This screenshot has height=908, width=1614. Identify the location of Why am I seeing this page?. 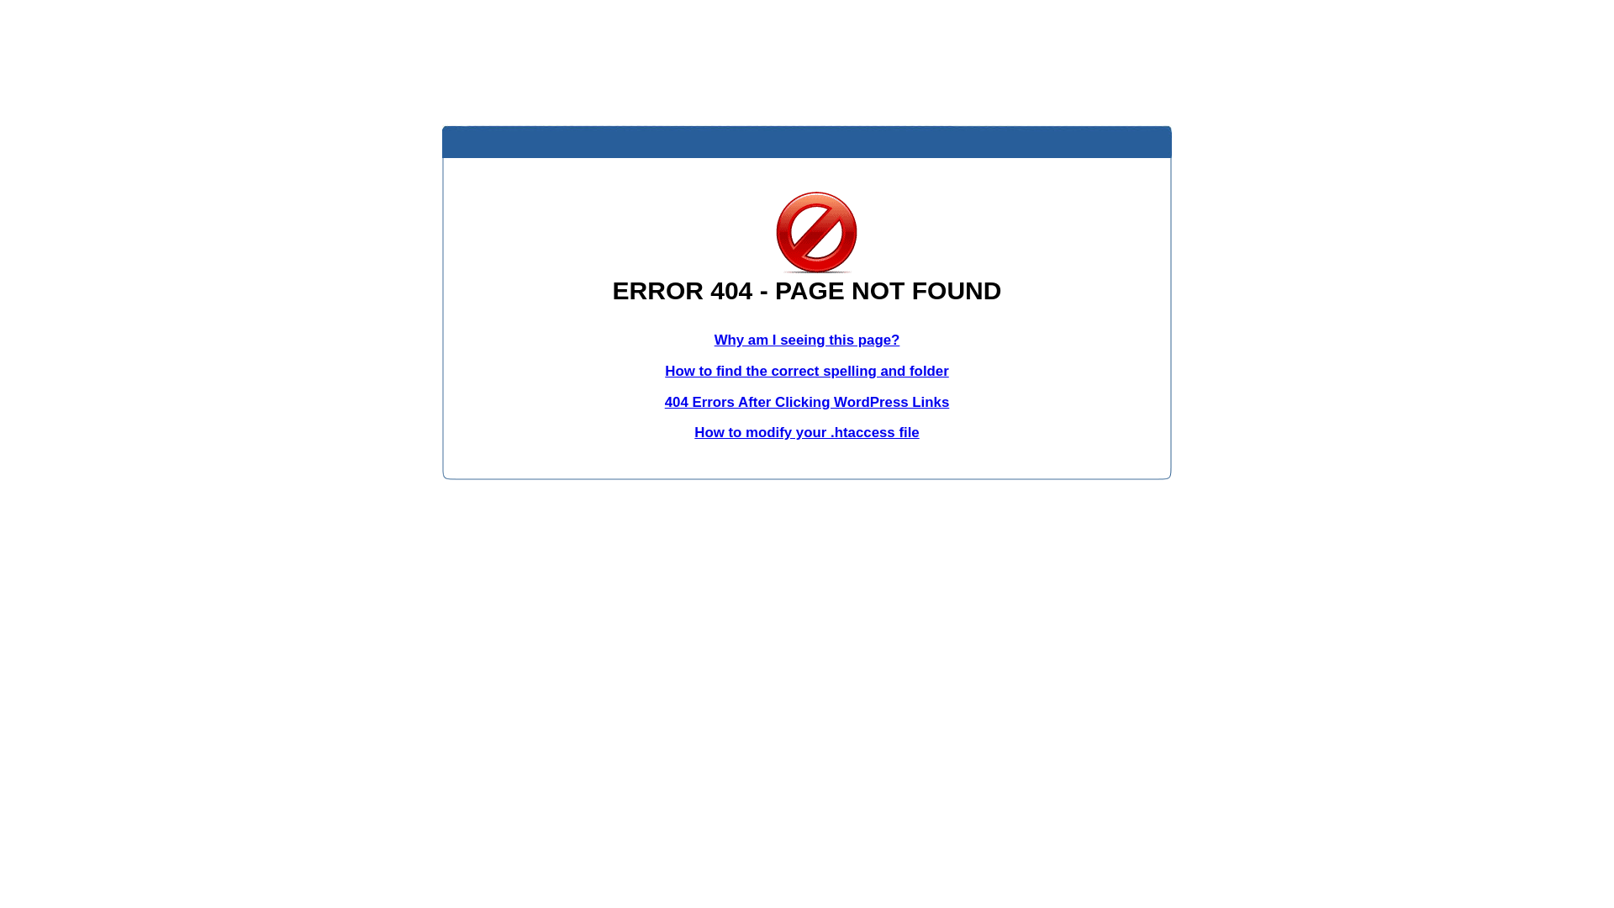
(807, 340).